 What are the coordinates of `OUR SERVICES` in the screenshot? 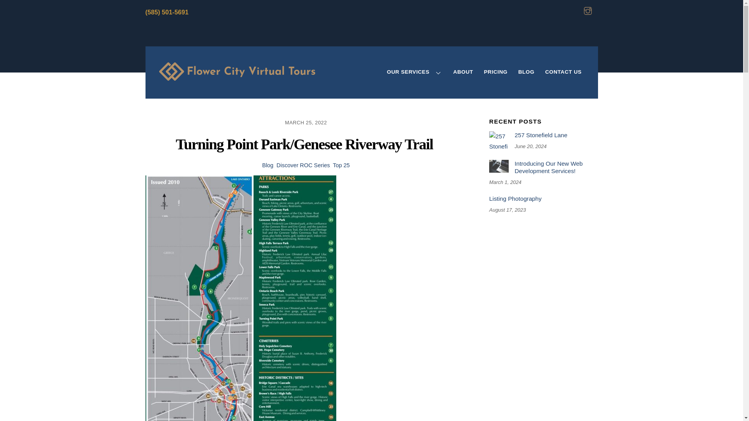 It's located at (414, 73).